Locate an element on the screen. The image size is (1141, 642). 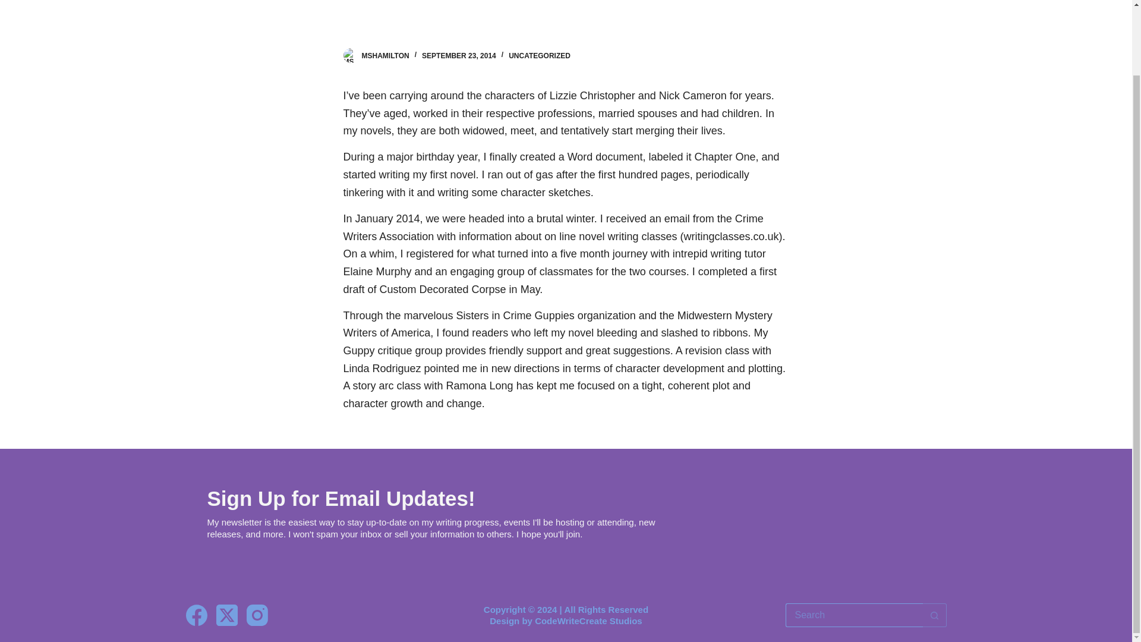
Search for... is located at coordinates (855, 615).